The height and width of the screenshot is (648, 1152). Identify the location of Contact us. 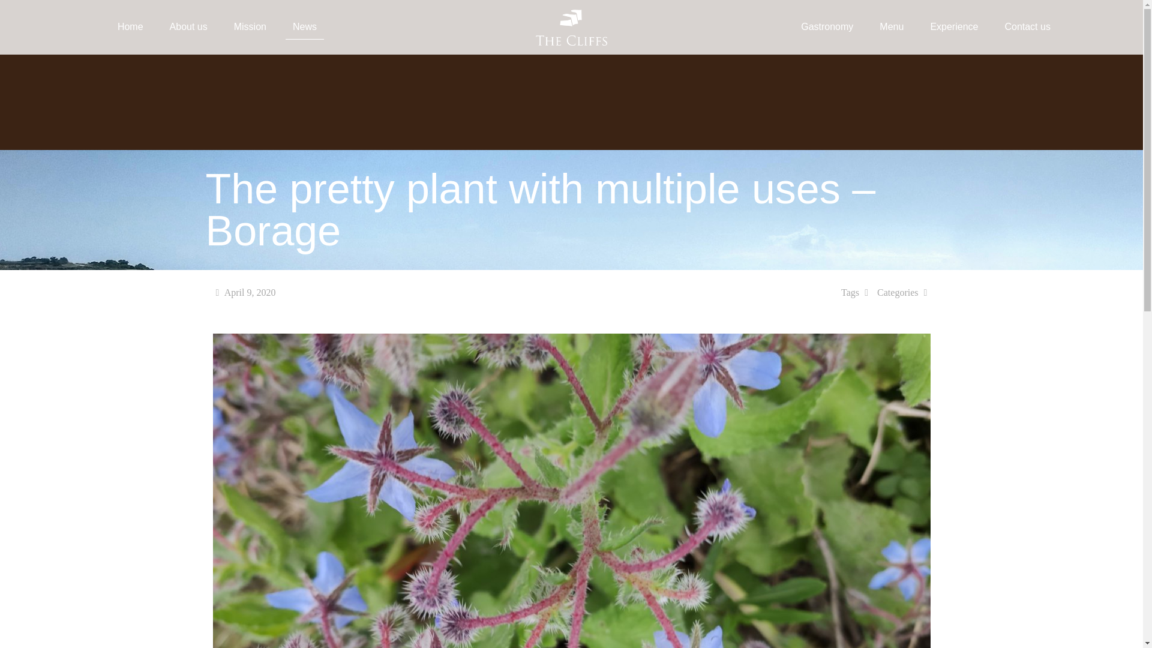
(1027, 26).